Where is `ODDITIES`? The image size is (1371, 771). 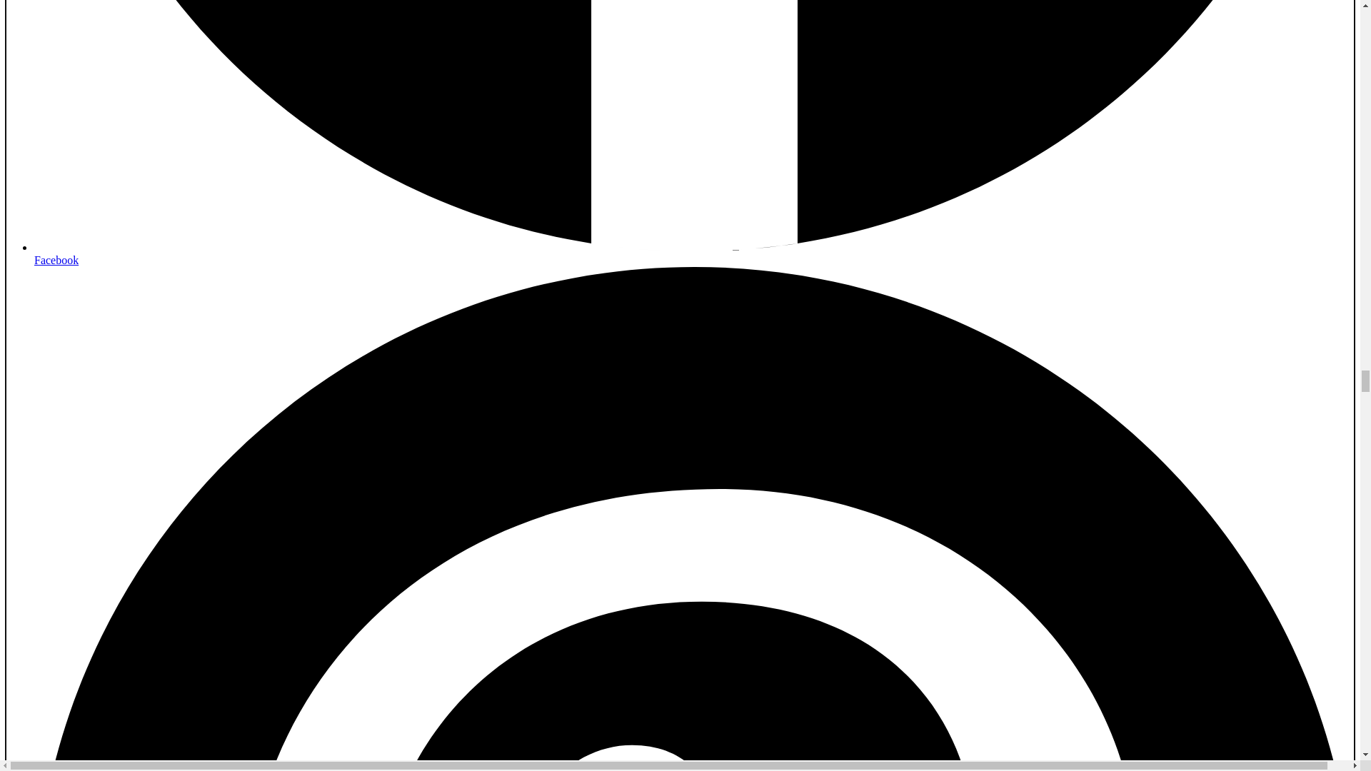 ODDITIES is located at coordinates (73, 431).